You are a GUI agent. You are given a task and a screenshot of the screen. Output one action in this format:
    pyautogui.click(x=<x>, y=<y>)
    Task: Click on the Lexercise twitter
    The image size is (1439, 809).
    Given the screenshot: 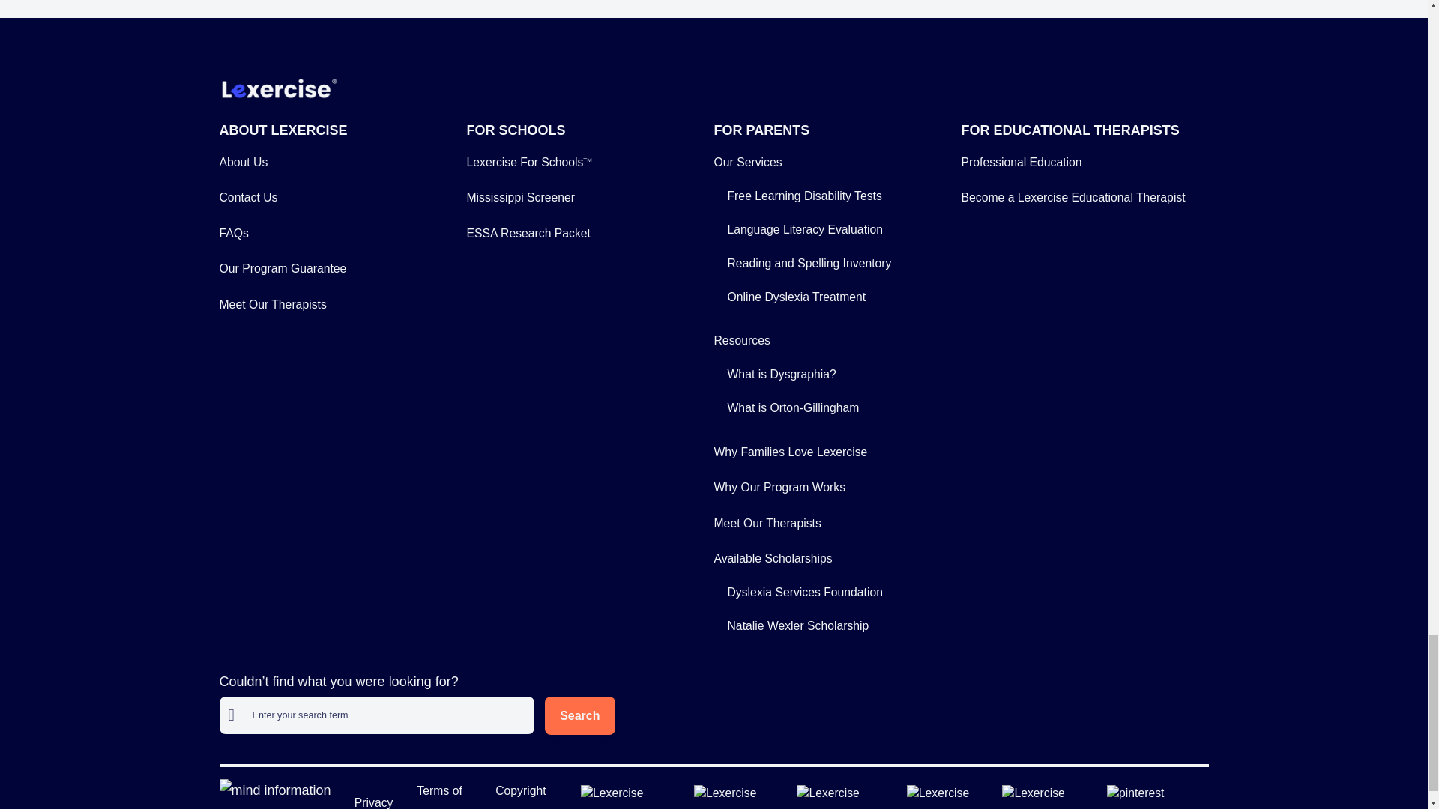 What is the action you would take?
    pyautogui.click(x=949, y=794)
    